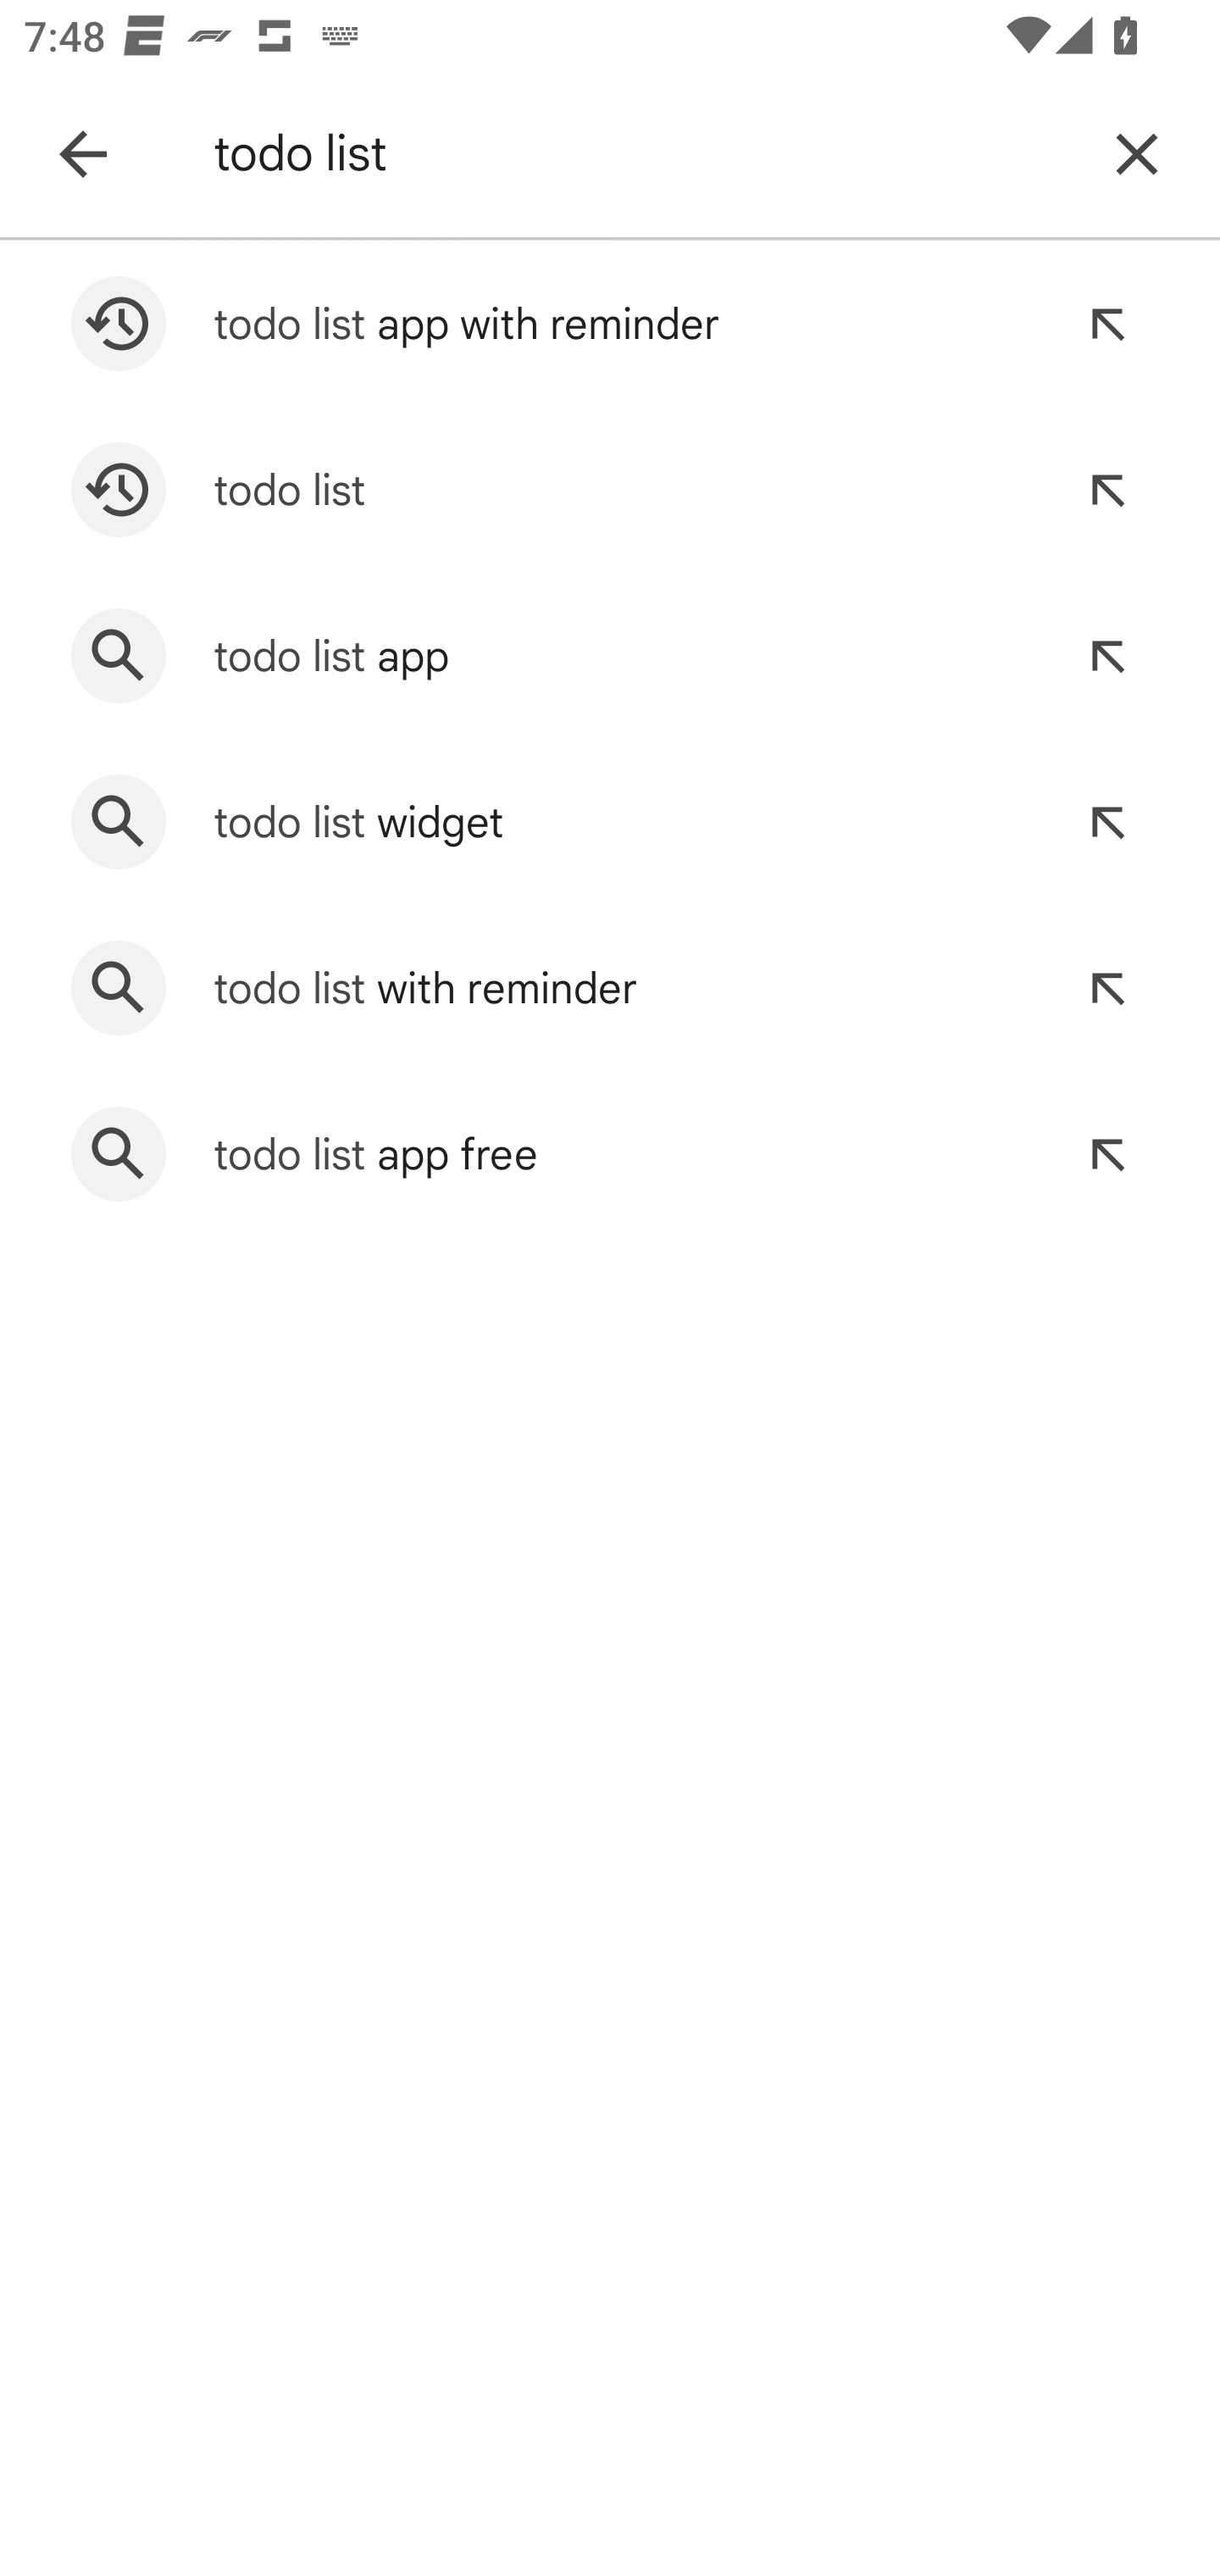 This screenshot has width=1220, height=2576. What do you see at coordinates (1106, 655) in the screenshot?
I see `Refine search to "todo list app"` at bounding box center [1106, 655].